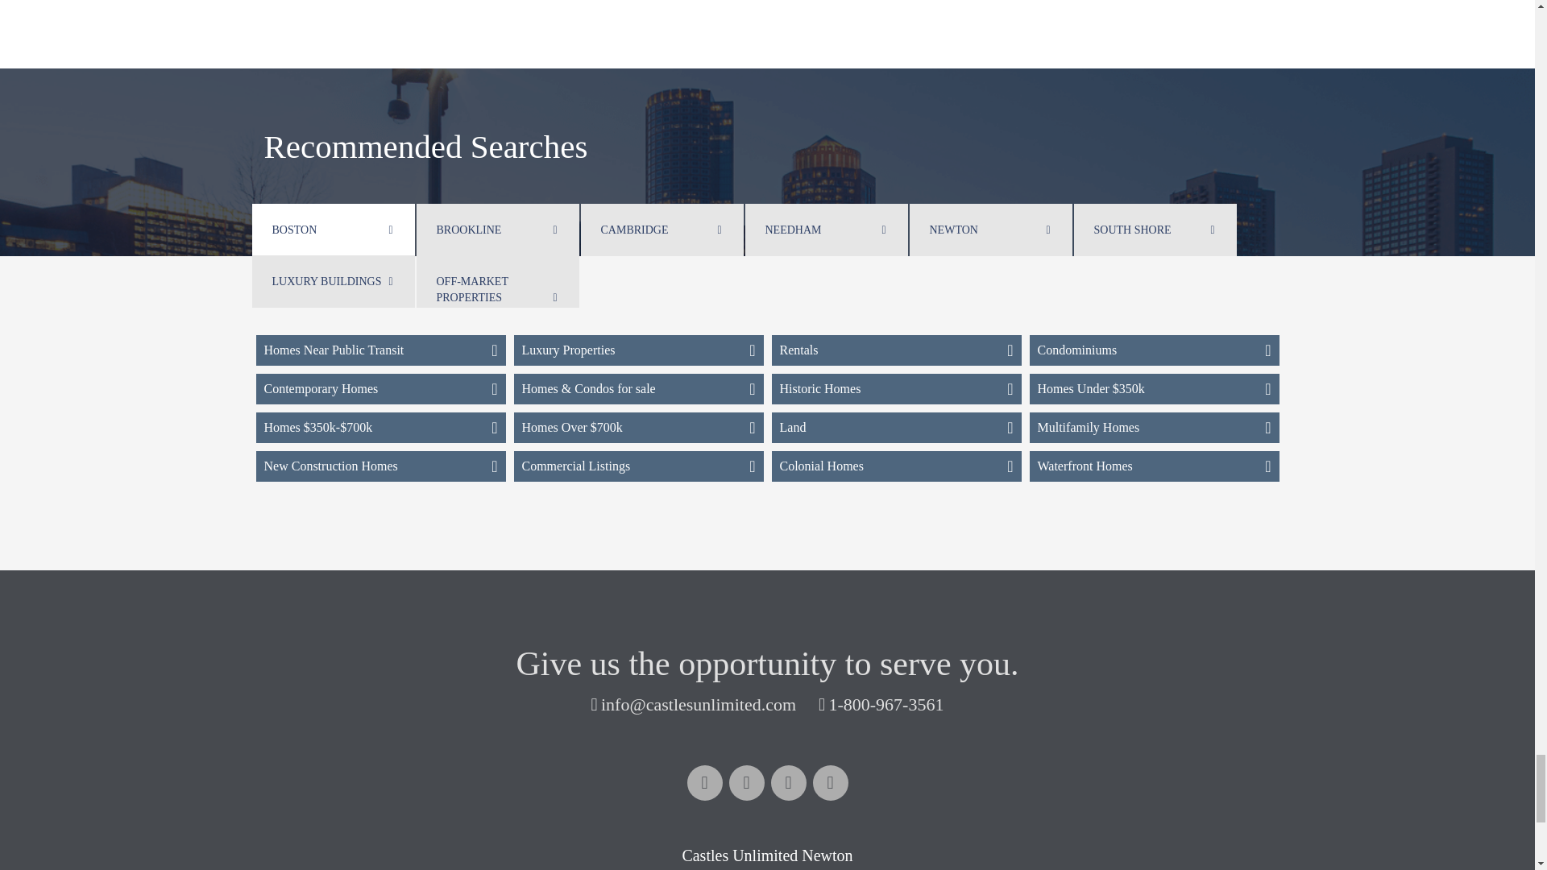 Image resolution: width=1547 pixels, height=870 pixels. I want to click on Boston Luxury Real Estate Listings, so click(638, 350).